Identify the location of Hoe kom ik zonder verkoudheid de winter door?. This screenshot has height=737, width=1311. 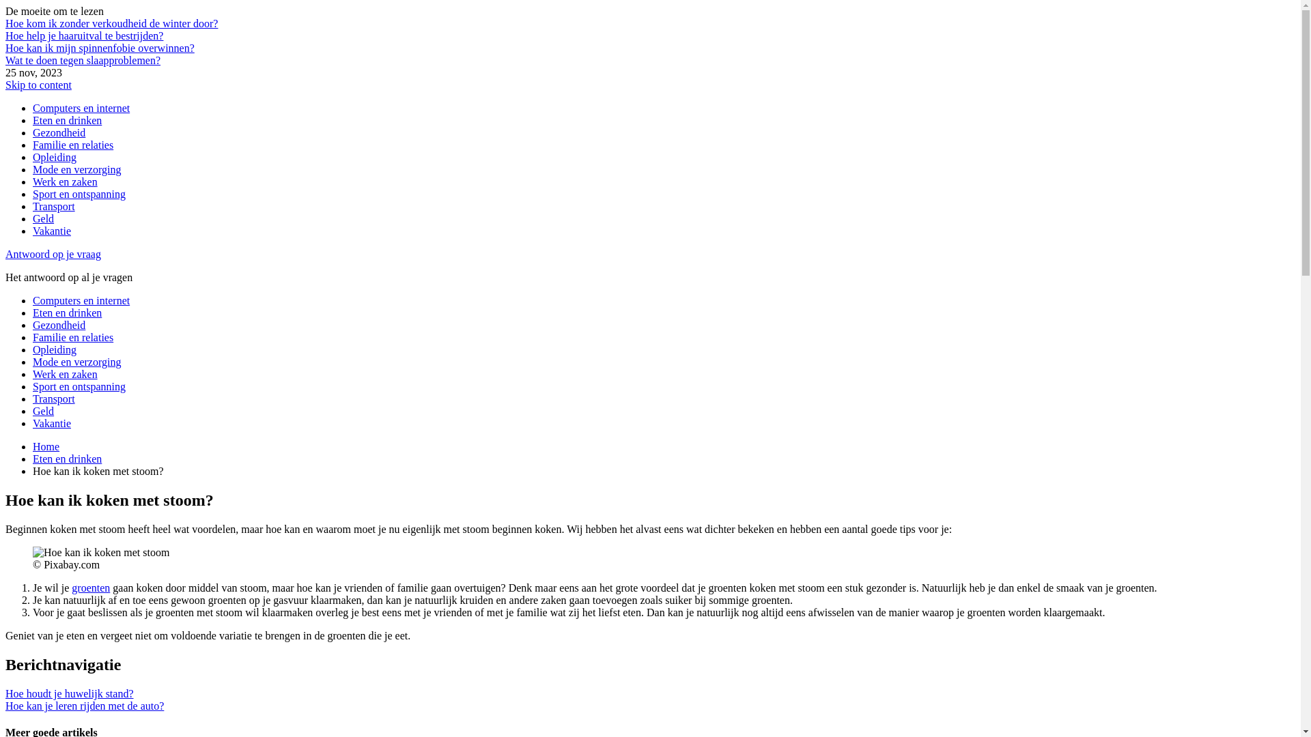
(112, 23).